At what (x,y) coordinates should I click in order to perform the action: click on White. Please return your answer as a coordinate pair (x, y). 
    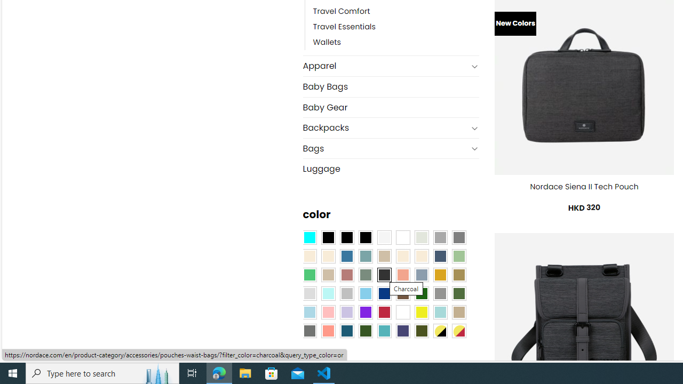
    Looking at the image, I should click on (403, 311).